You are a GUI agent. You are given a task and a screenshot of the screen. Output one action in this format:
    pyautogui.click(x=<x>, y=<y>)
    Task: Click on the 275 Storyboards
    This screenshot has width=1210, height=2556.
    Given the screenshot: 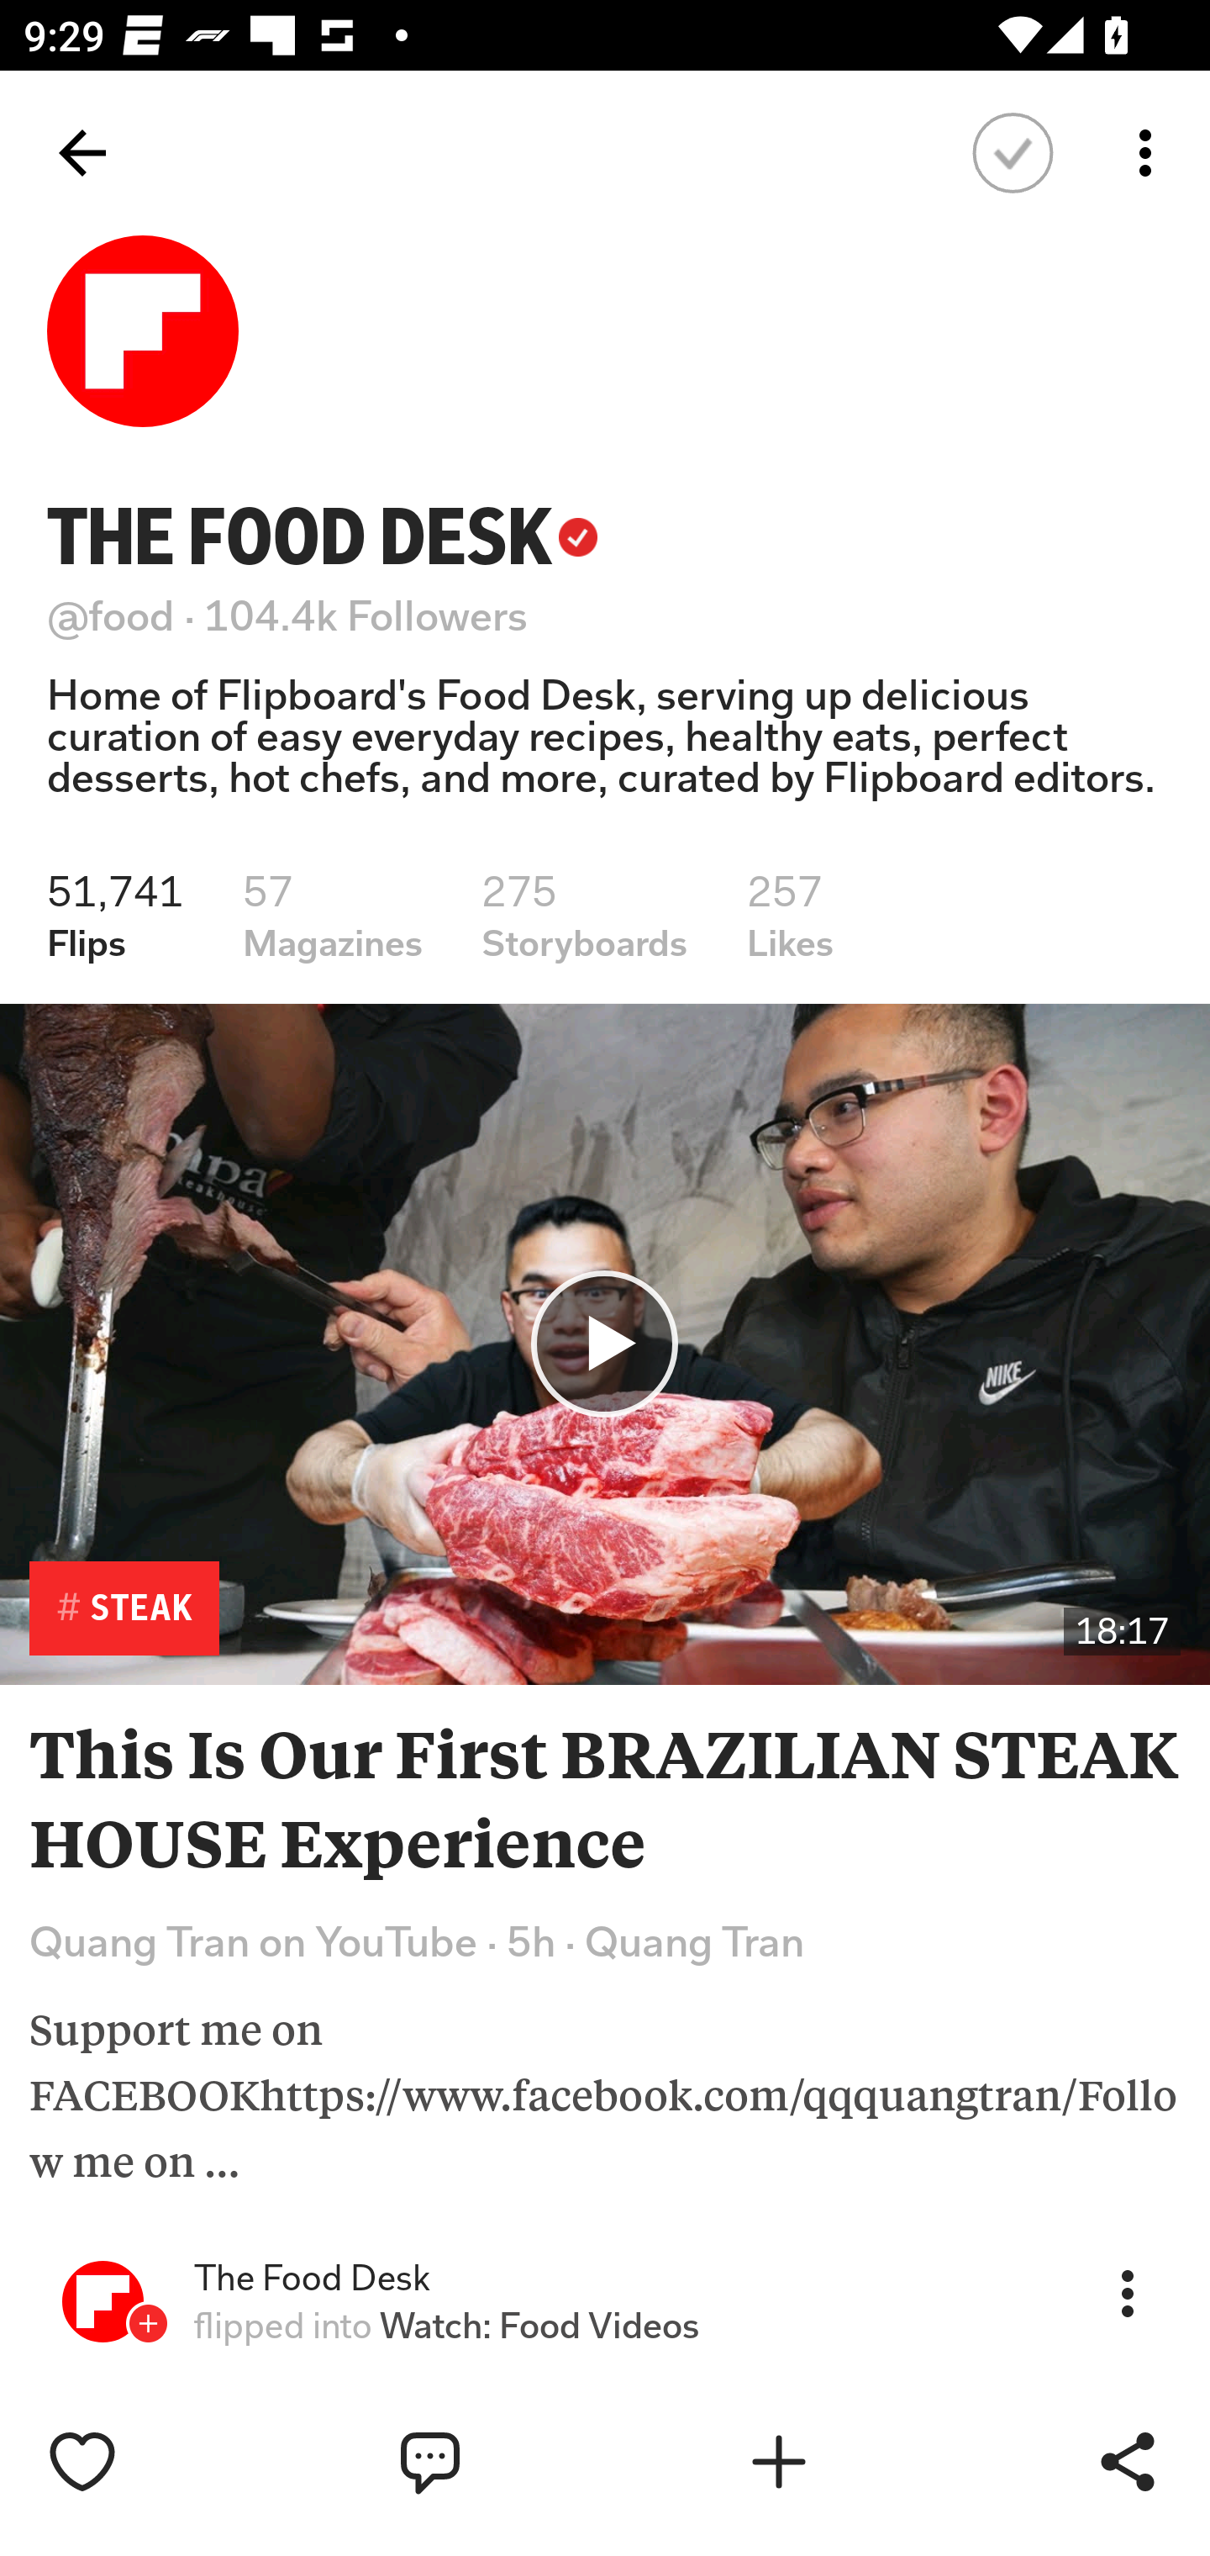 What is the action you would take?
    pyautogui.click(x=585, y=916)
    